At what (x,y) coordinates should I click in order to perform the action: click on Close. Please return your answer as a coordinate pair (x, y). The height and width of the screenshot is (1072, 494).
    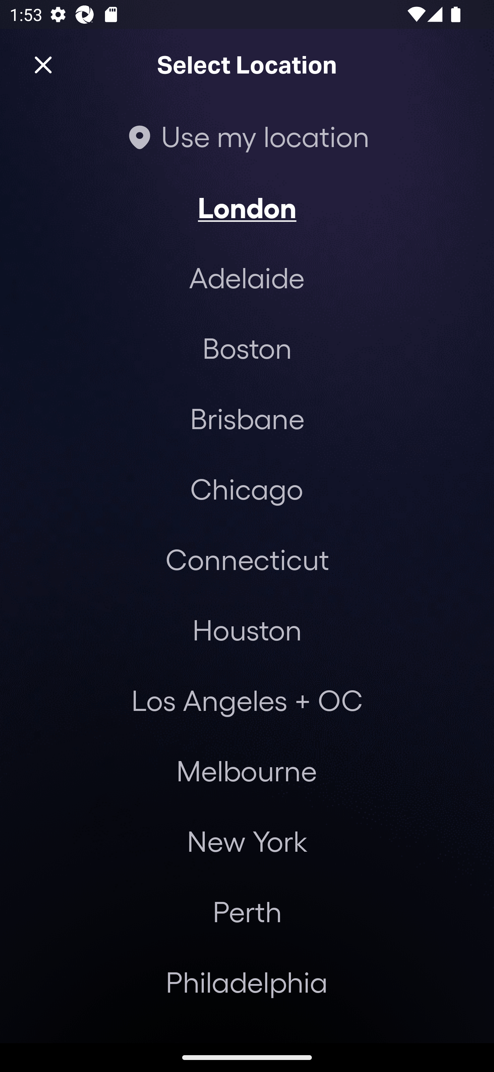
    Looking at the image, I should click on (43, 65).